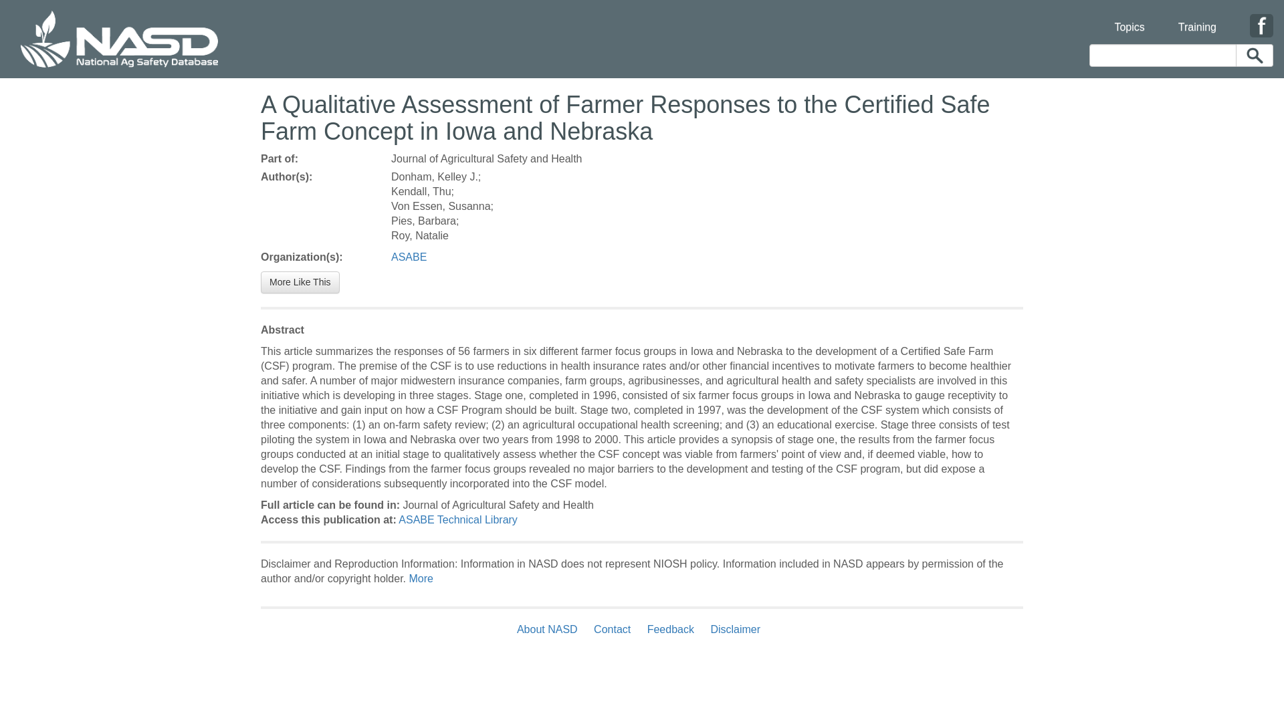 The image size is (1284, 722). Describe the element at coordinates (457, 519) in the screenshot. I see `ASABE Technical Library` at that location.